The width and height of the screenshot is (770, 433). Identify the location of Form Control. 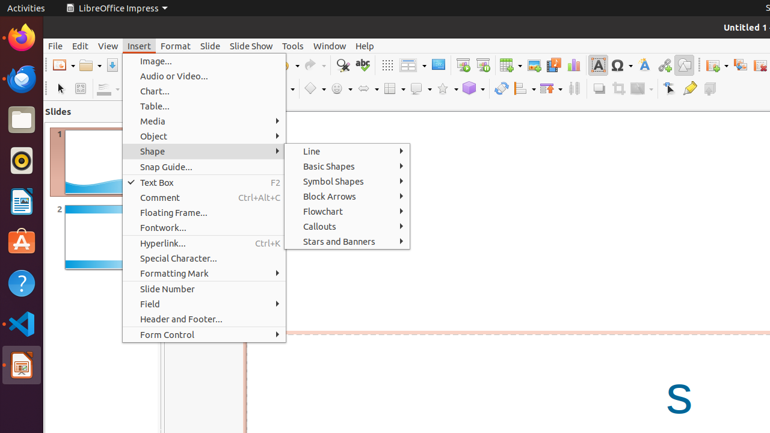
(205, 334).